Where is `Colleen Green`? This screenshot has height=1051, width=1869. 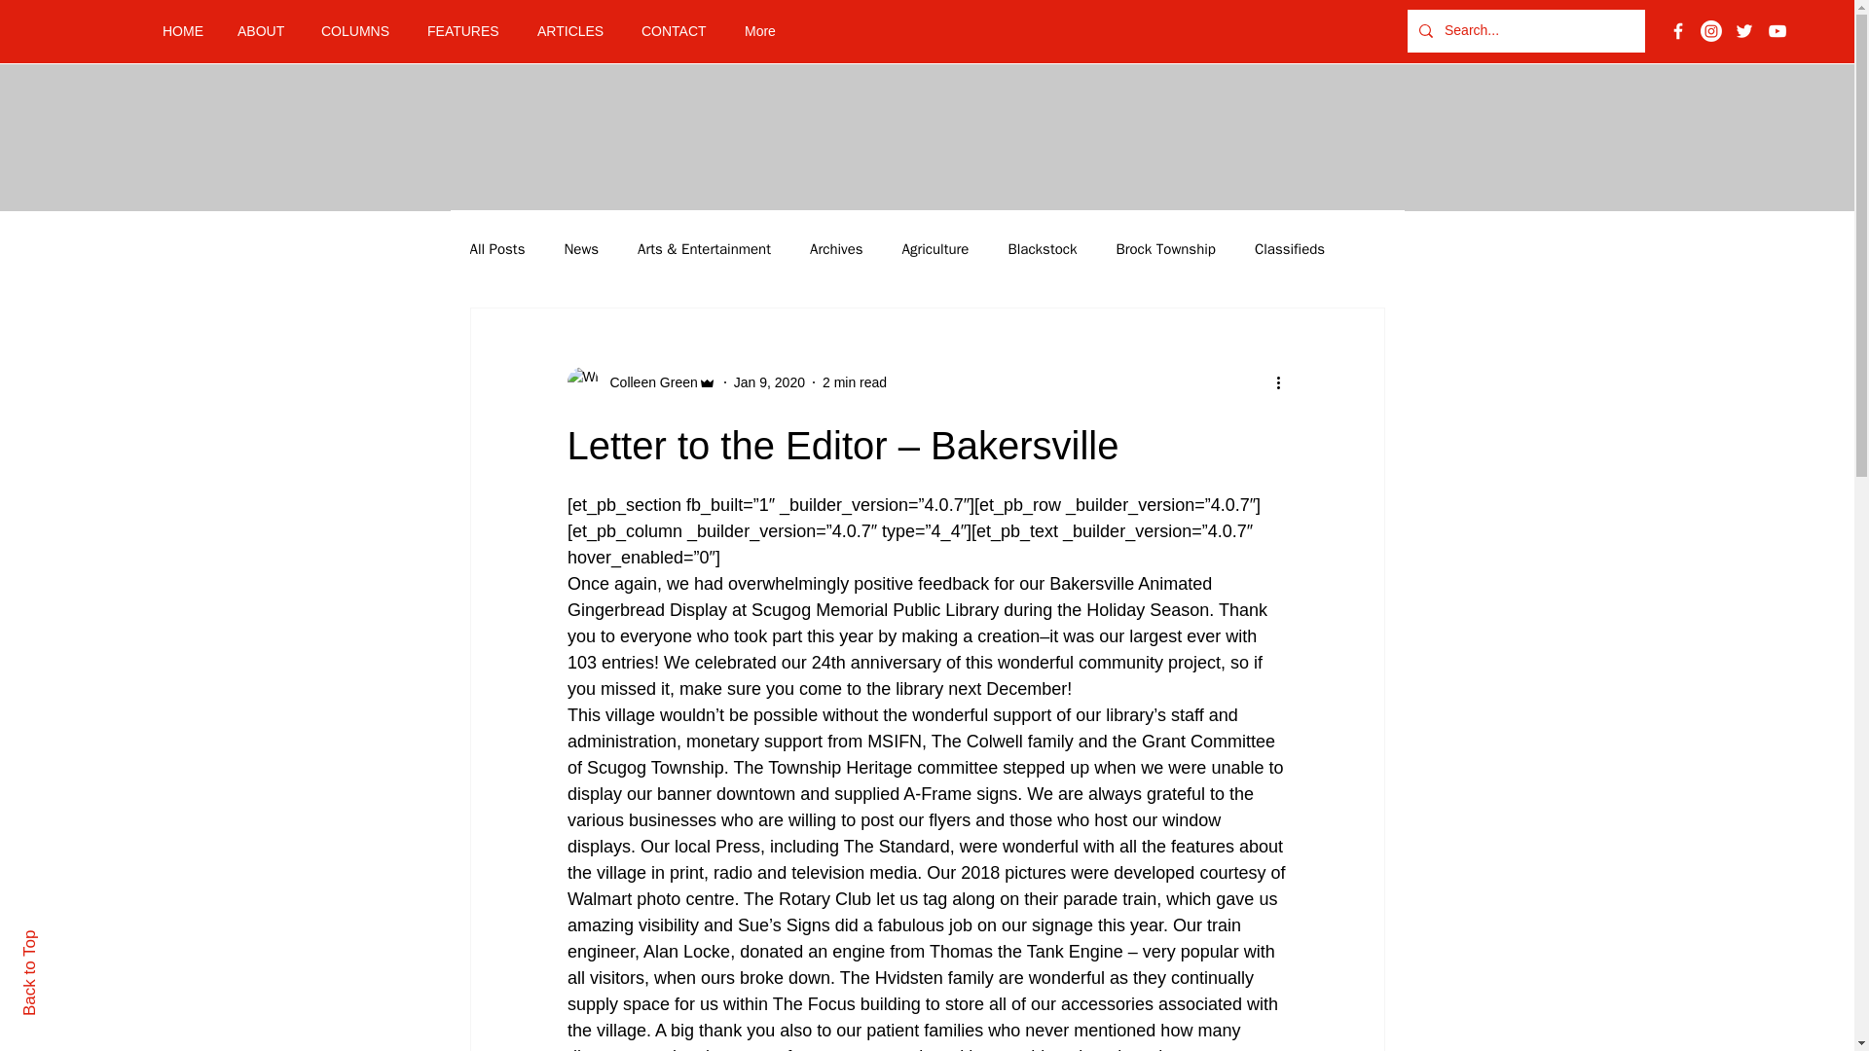
Colleen Green is located at coordinates (647, 381).